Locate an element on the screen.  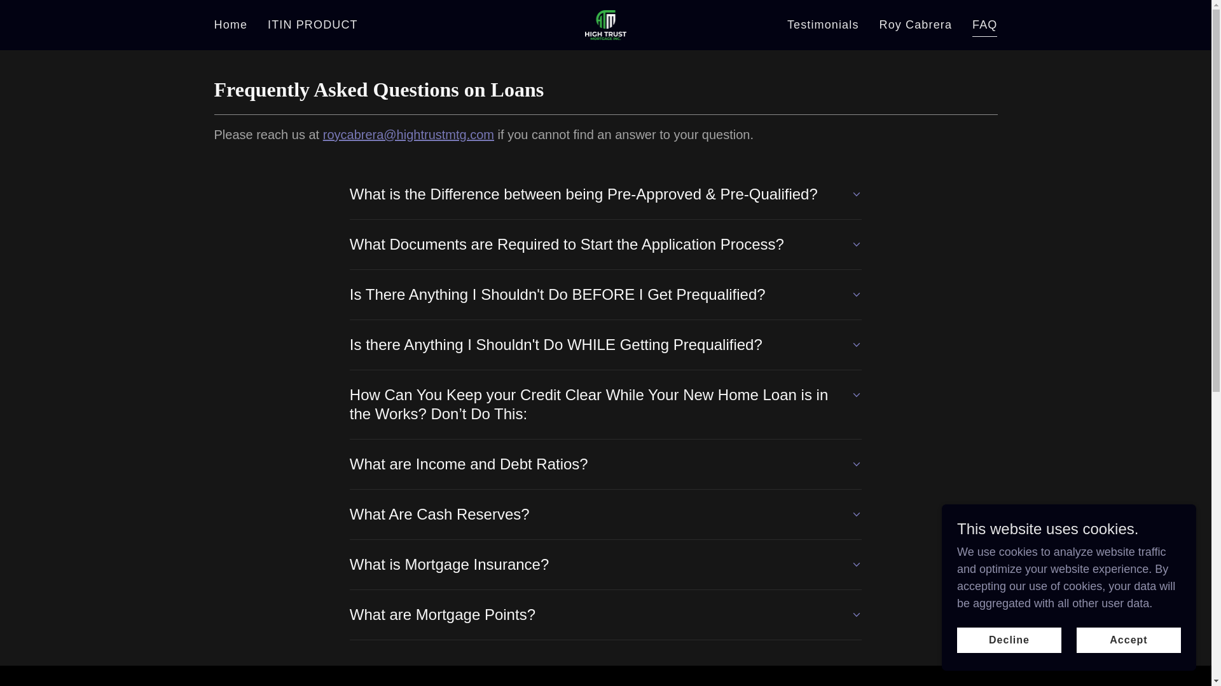
What Are Cash Reserves? is located at coordinates (605, 514).